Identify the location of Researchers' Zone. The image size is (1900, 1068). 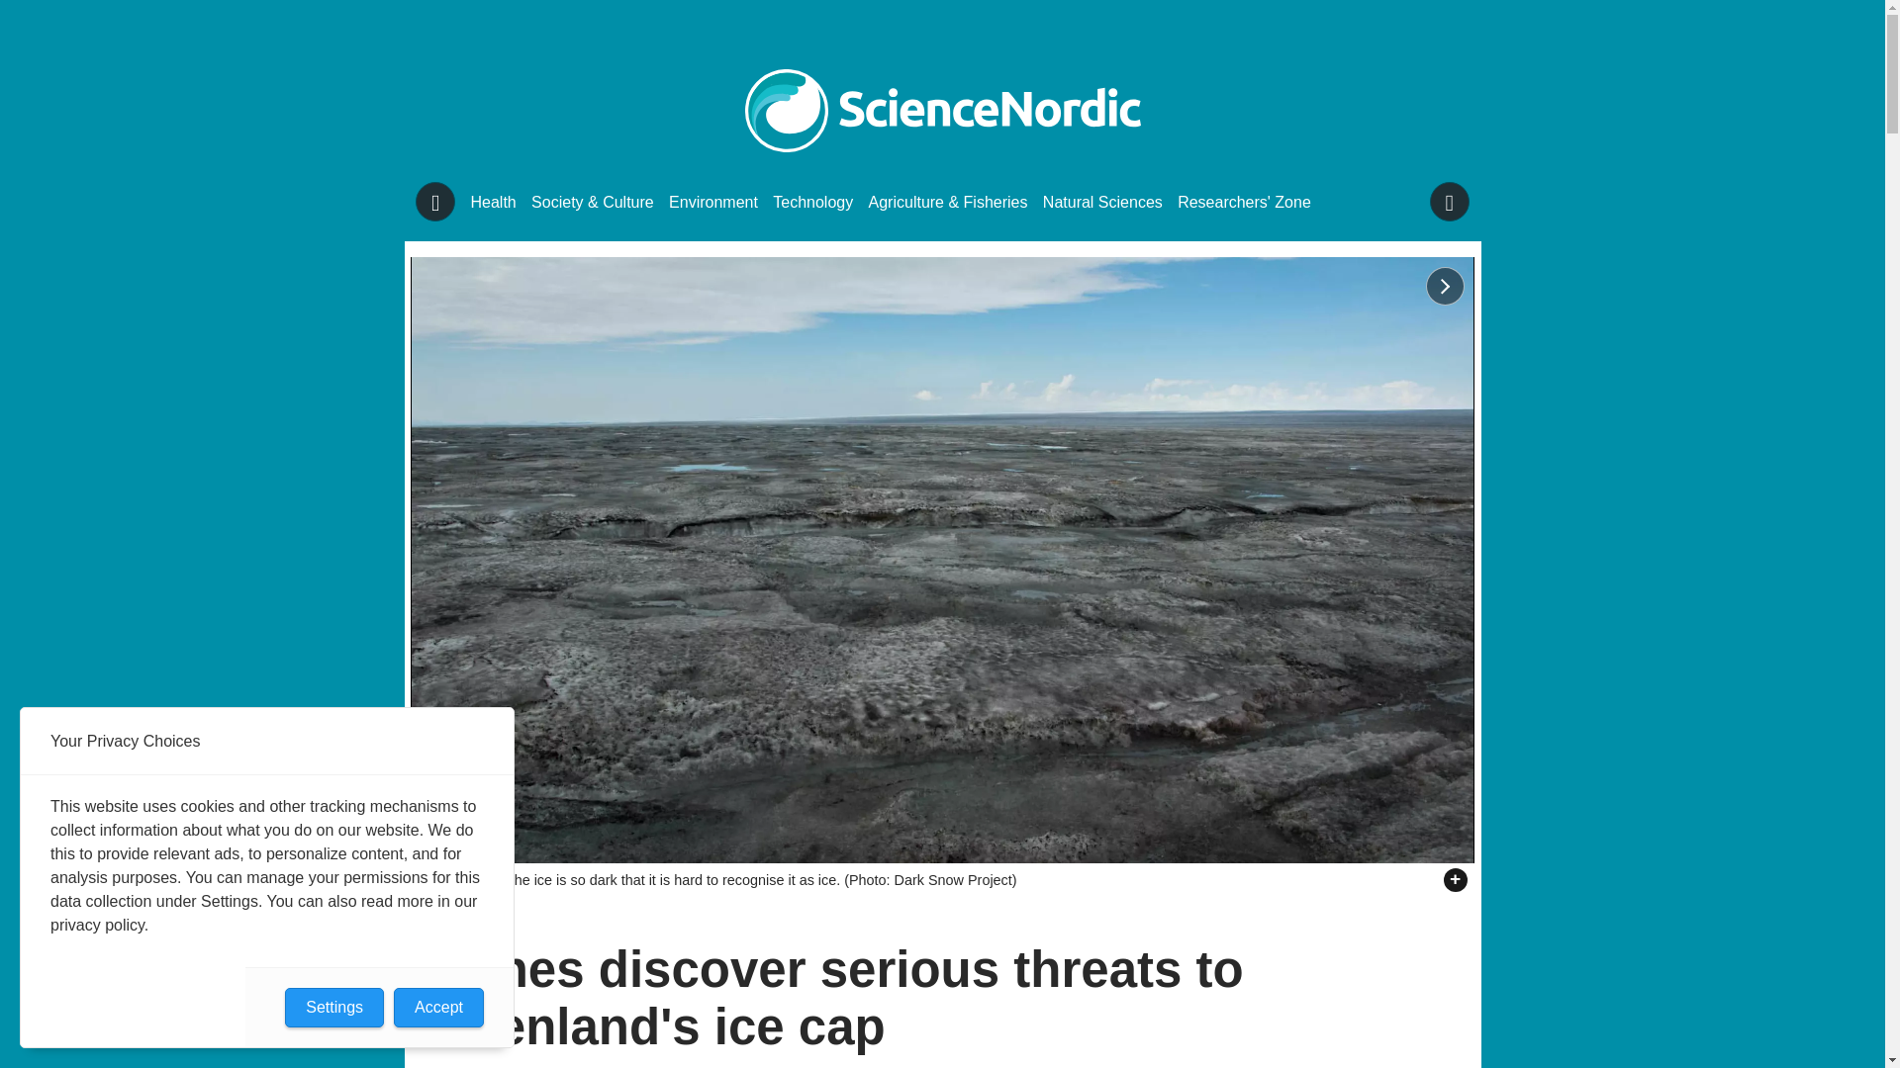
(1244, 202).